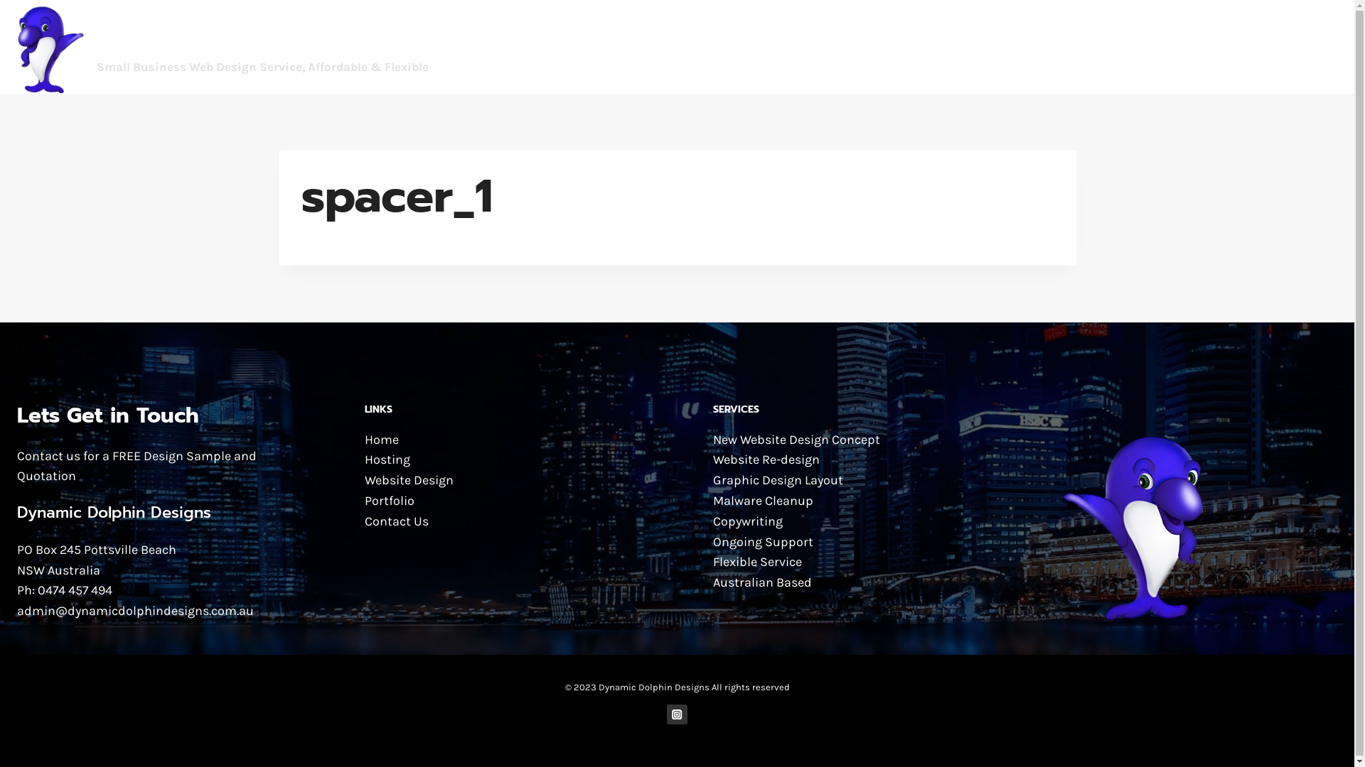 The width and height of the screenshot is (1365, 767). Describe the element at coordinates (1069, 47) in the screenshot. I see `WEBSITE DESIGN` at that location.